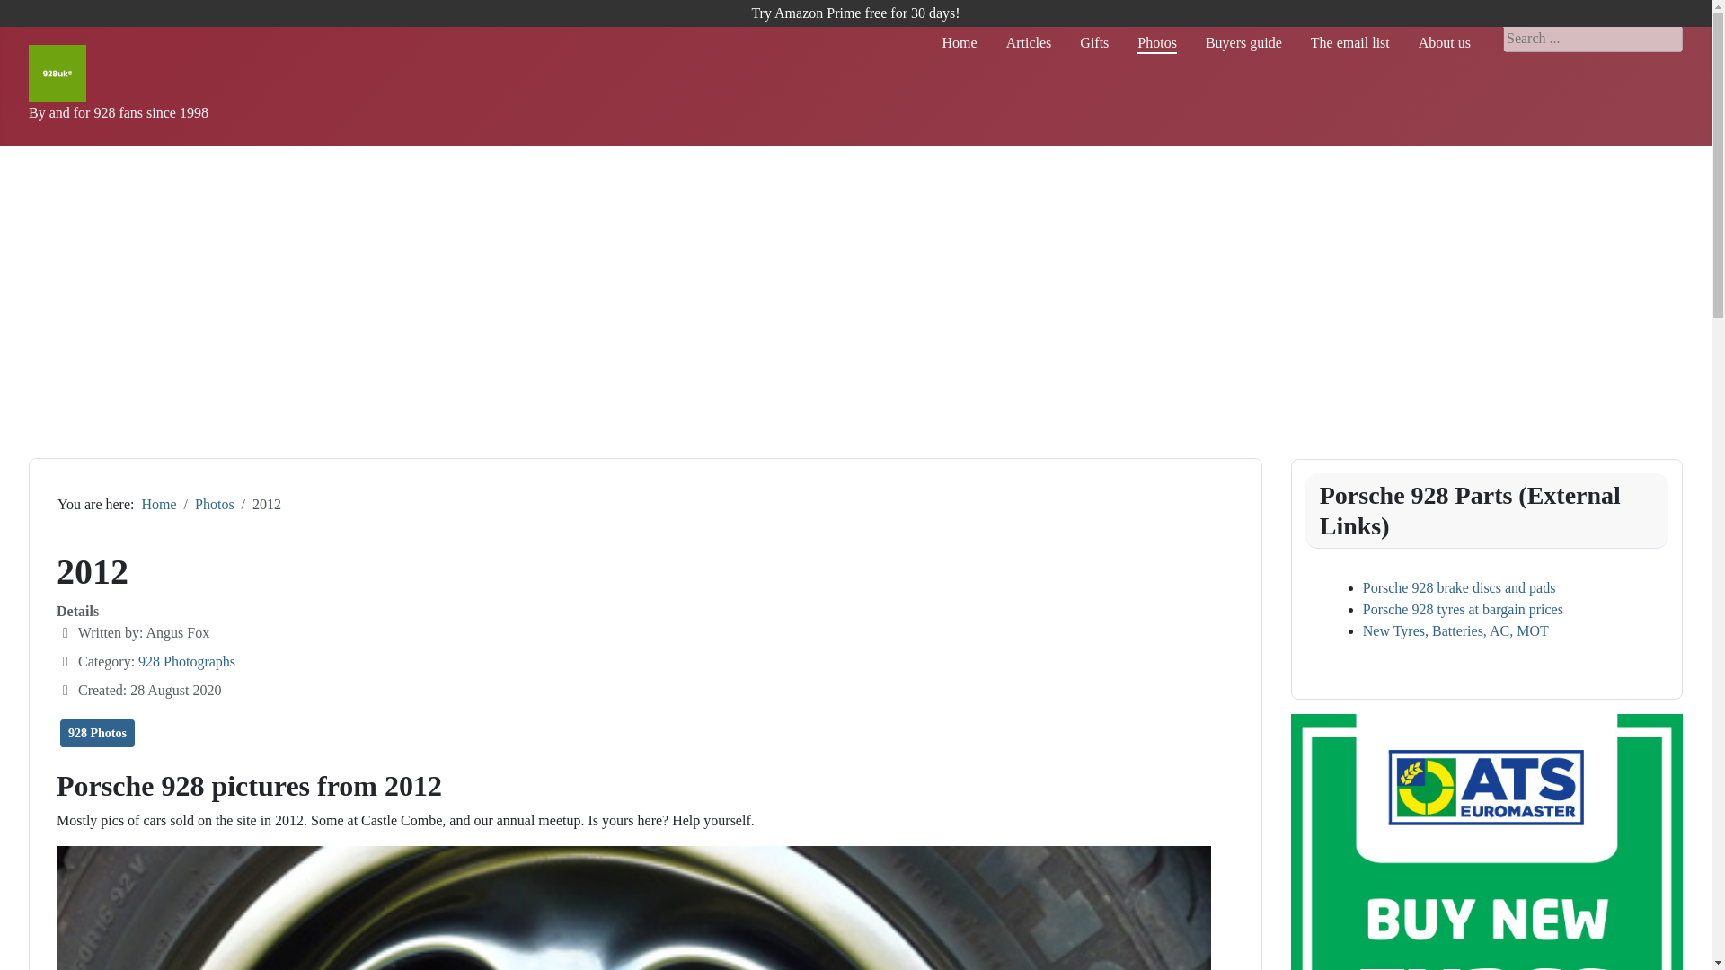 The width and height of the screenshot is (1725, 970). I want to click on Gifts, so click(1094, 43).